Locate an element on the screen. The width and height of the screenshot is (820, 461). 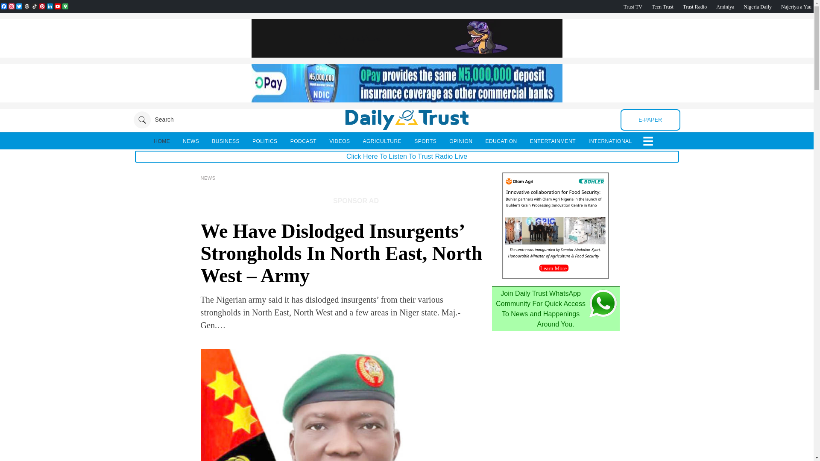
Aminiya is located at coordinates (725, 6).